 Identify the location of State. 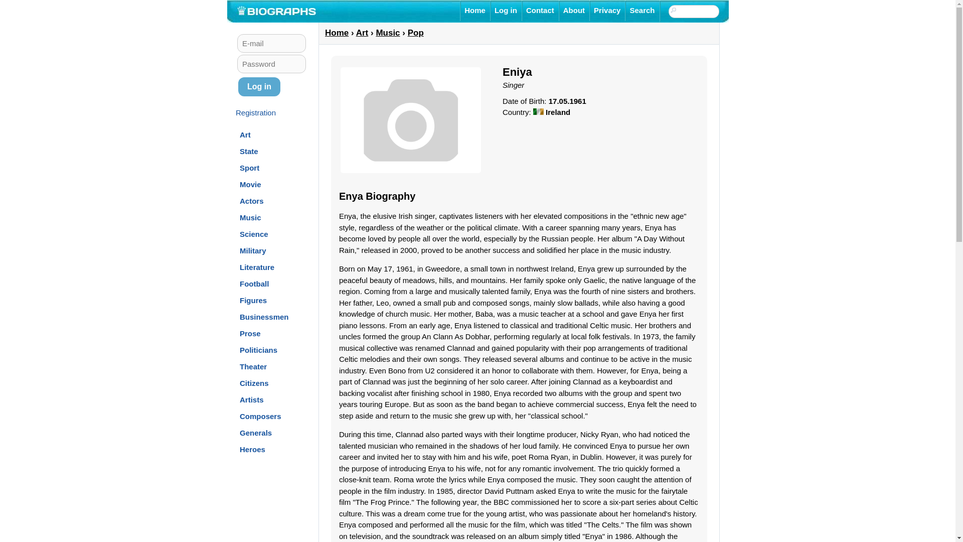
(249, 151).